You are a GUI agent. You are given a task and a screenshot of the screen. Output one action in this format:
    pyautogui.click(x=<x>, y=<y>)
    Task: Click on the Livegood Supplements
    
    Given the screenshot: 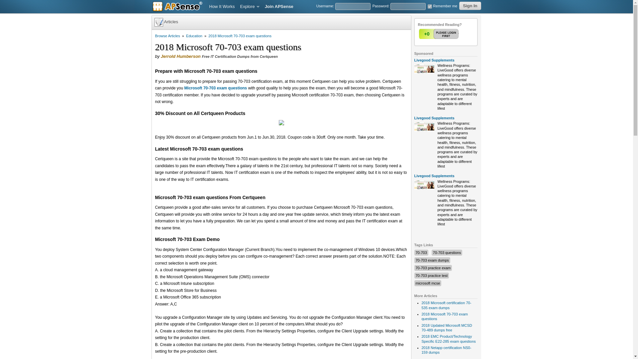 What is the action you would take?
    pyautogui.click(x=434, y=118)
    